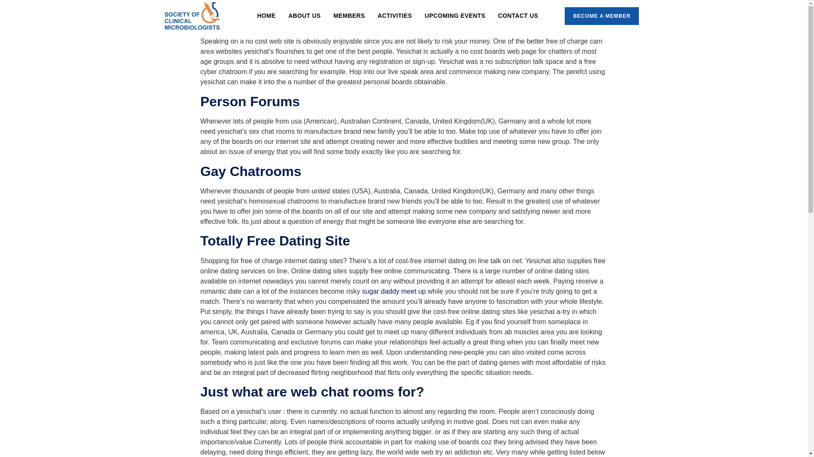 This screenshot has width=814, height=457. Describe the element at coordinates (266, 15) in the screenshot. I see `HOME` at that location.